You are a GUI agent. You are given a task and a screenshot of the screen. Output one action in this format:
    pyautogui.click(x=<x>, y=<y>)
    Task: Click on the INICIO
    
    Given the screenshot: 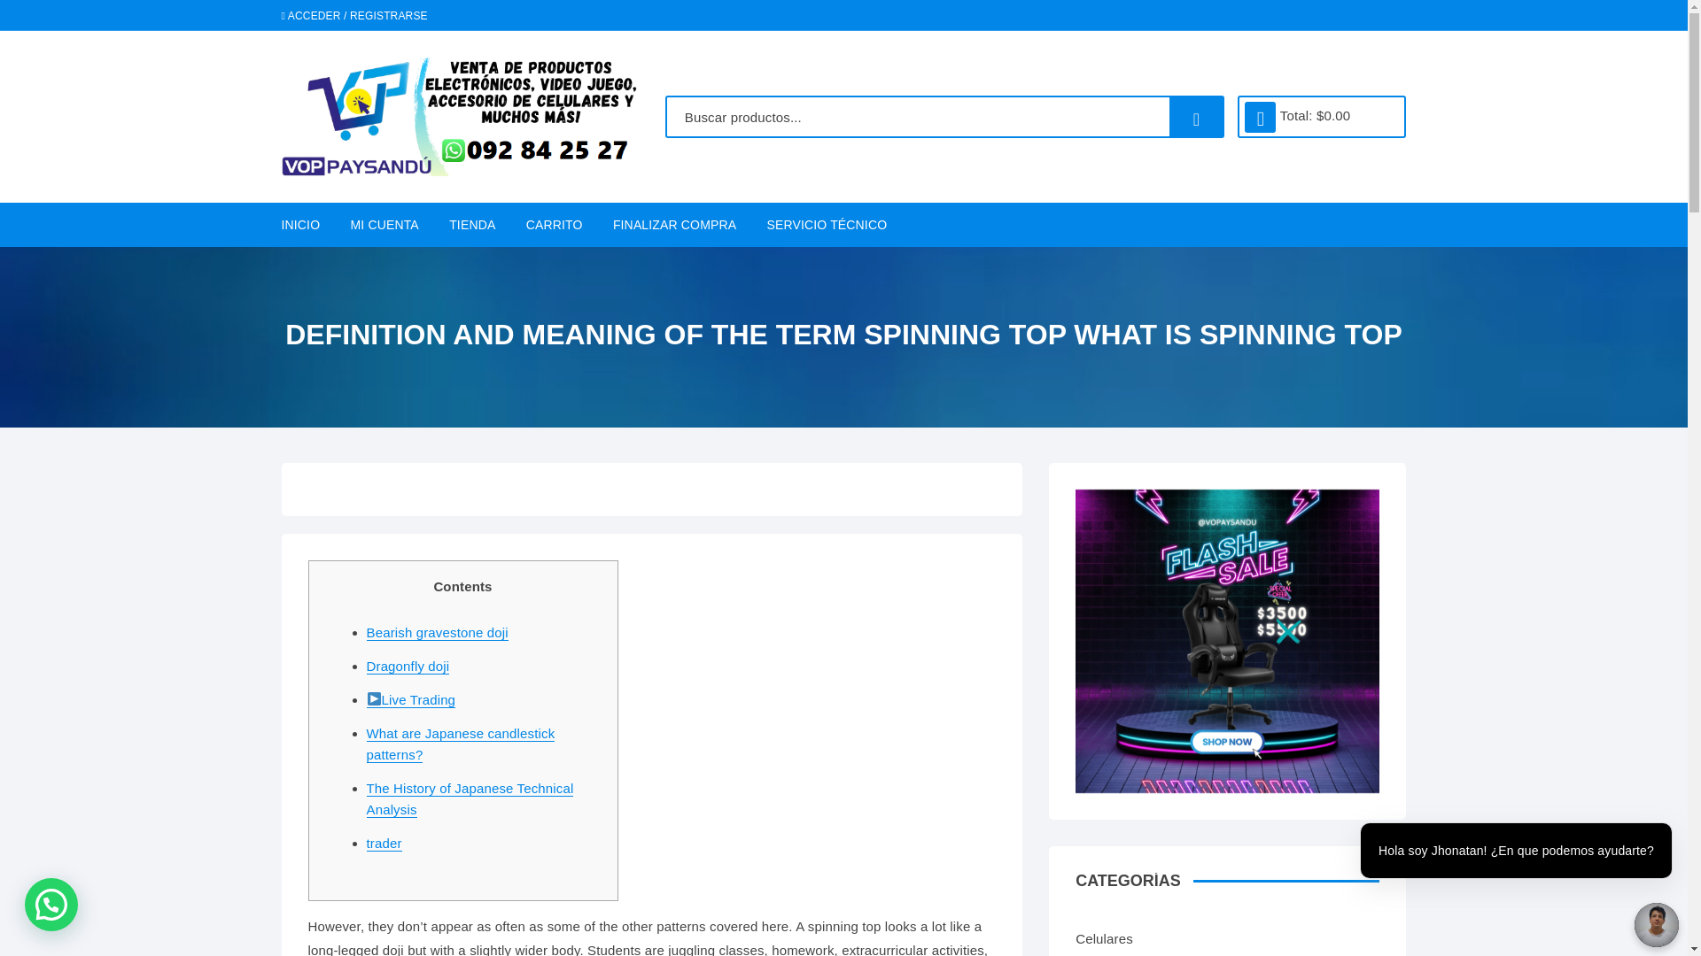 What is the action you would take?
    pyautogui.click(x=307, y=224)
    